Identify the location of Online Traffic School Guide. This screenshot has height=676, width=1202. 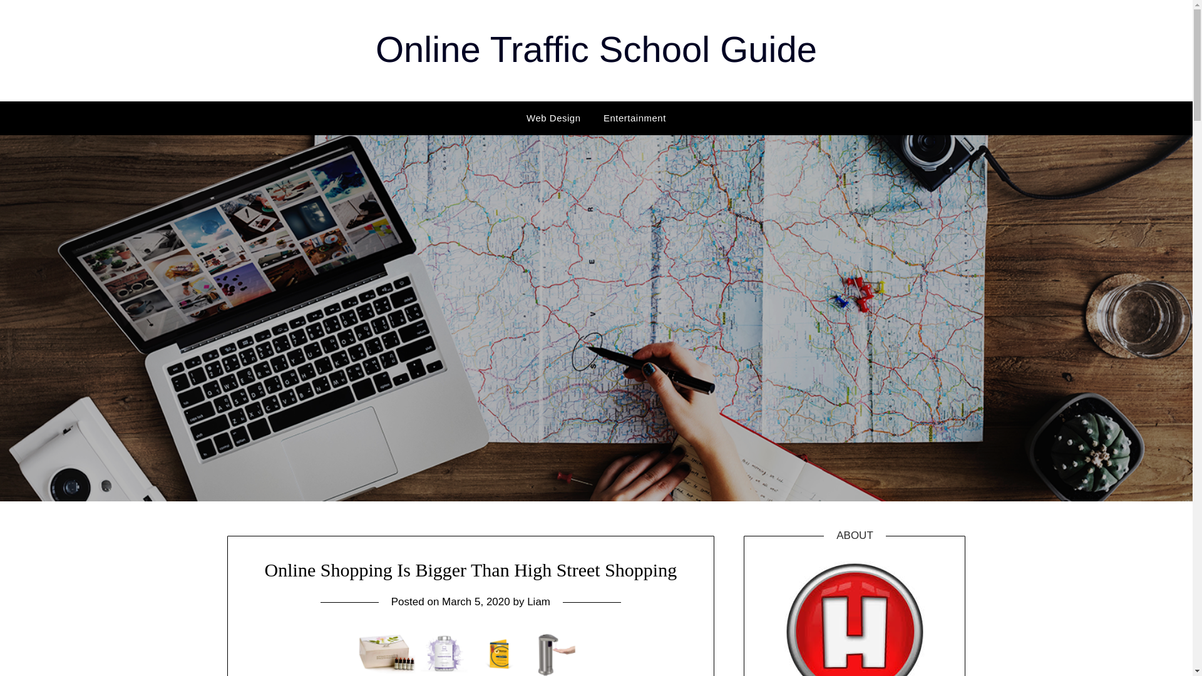
(596, 49).